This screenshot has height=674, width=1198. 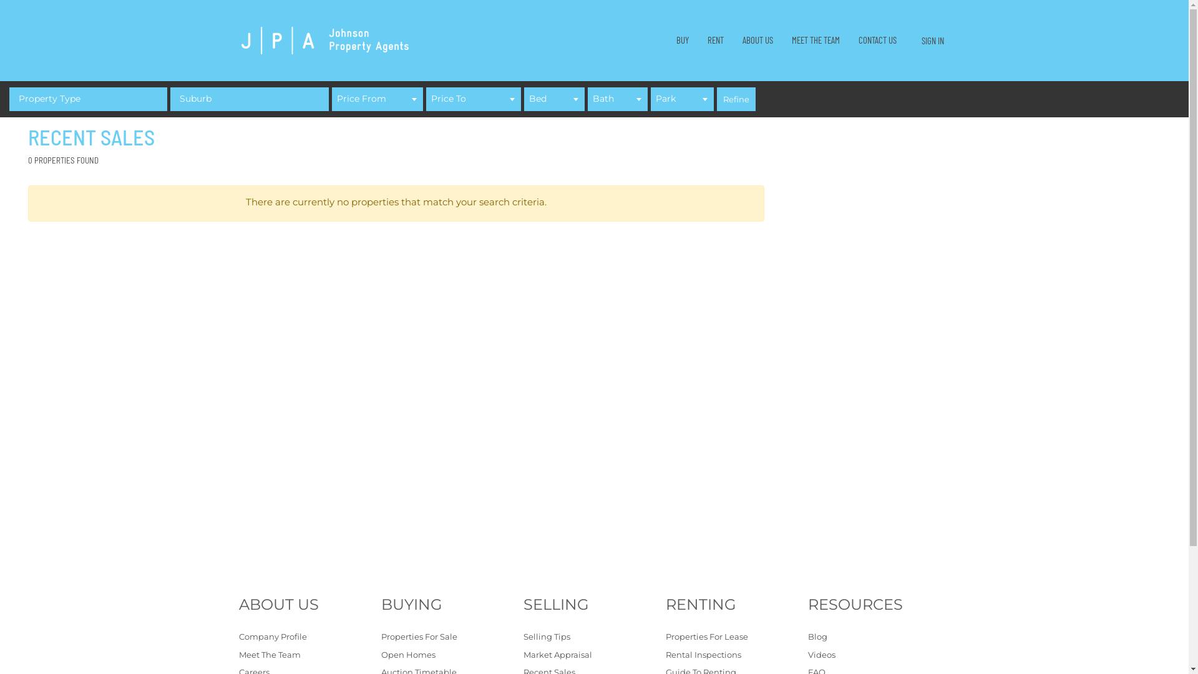 I want to click on Refine, so click(x=736, y=99).